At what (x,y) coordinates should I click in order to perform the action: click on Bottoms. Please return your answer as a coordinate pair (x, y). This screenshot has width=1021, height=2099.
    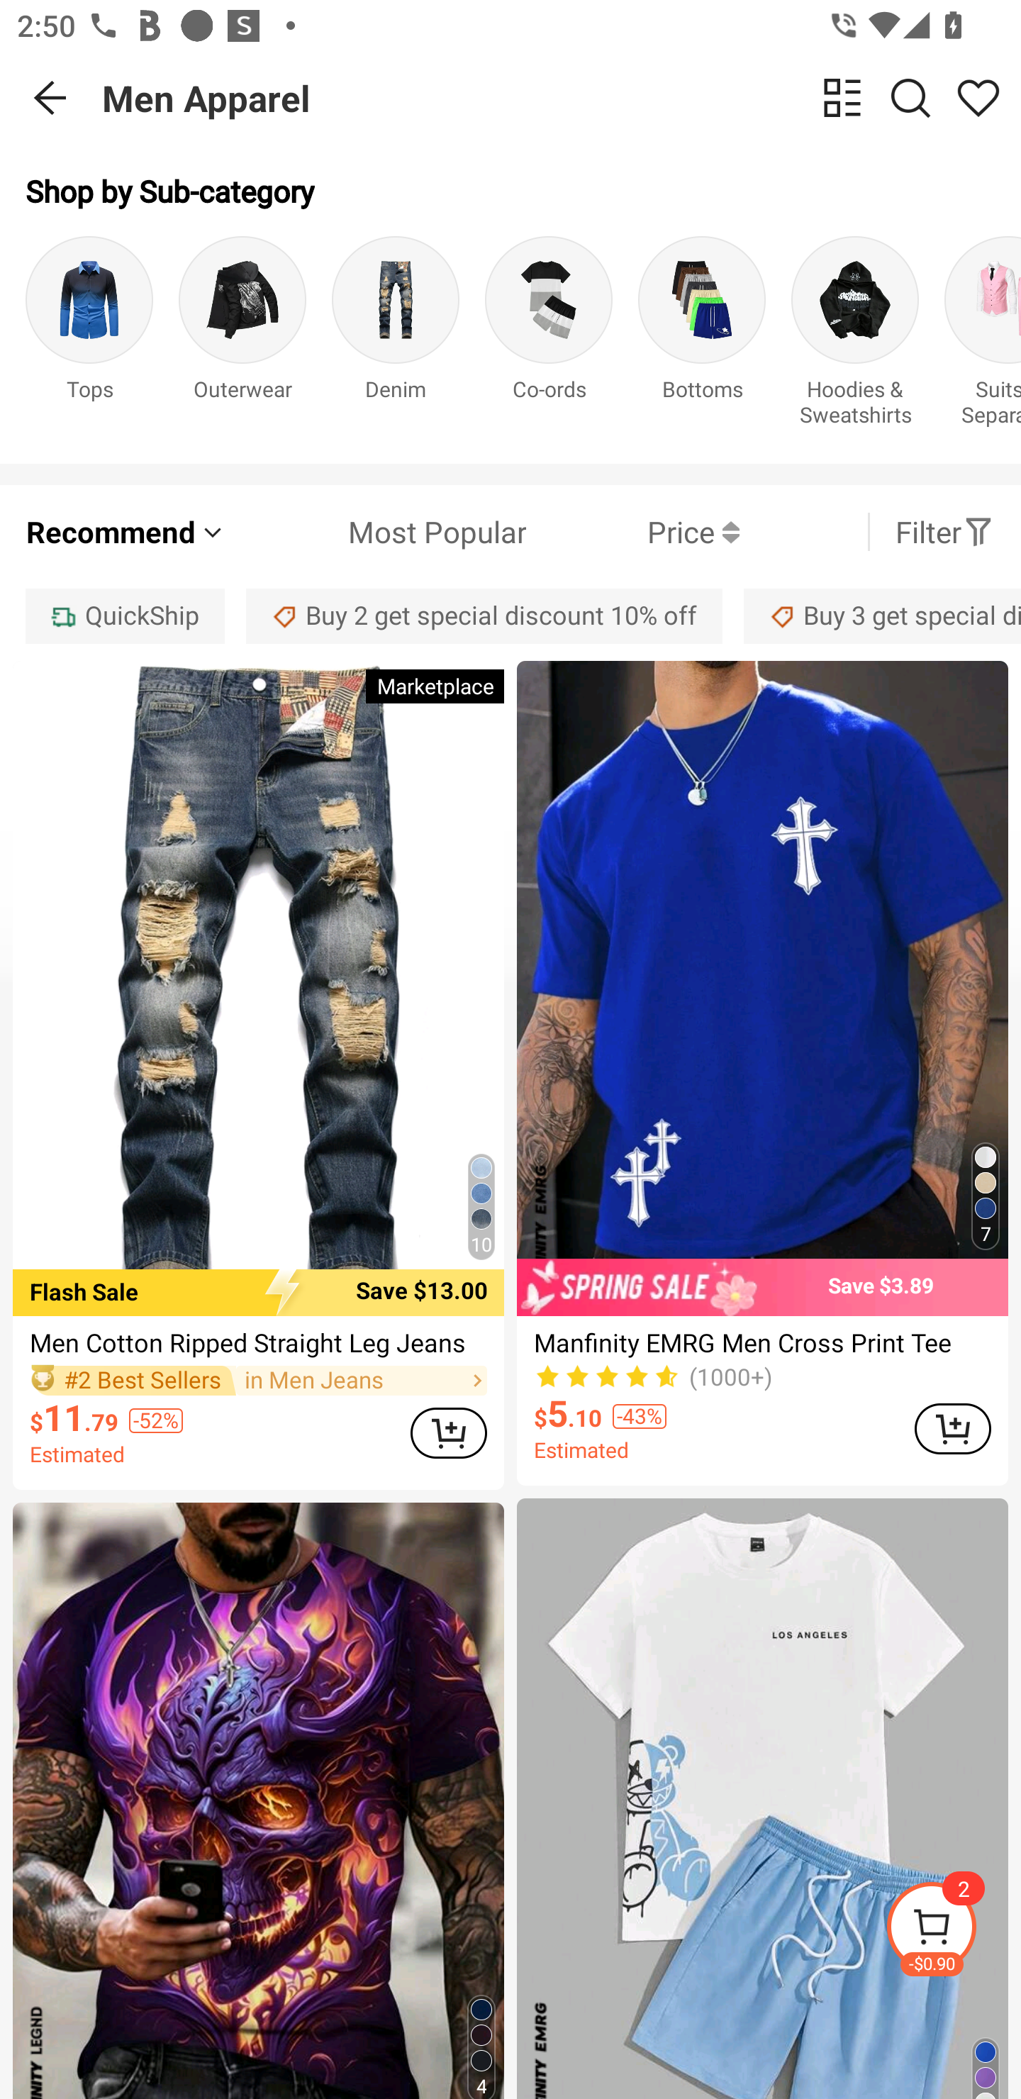
    Looking at the image, I should click on (702, 336).